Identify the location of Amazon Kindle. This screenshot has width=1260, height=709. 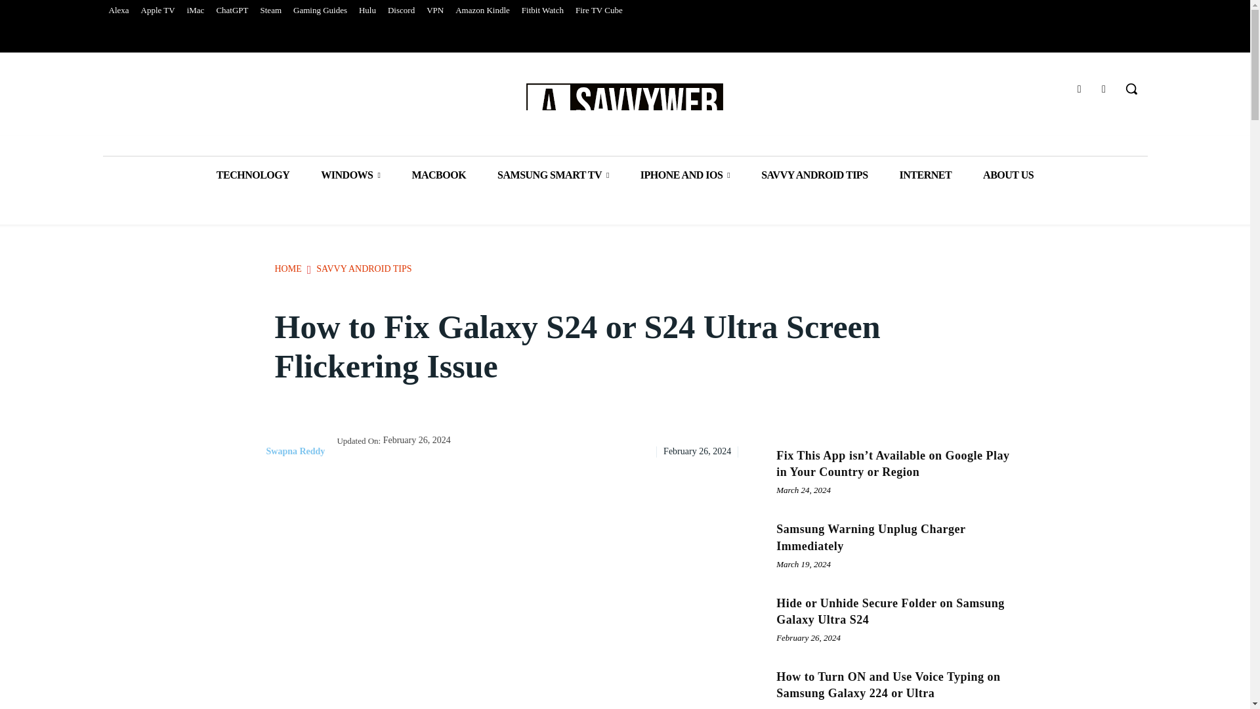
(482, 11).